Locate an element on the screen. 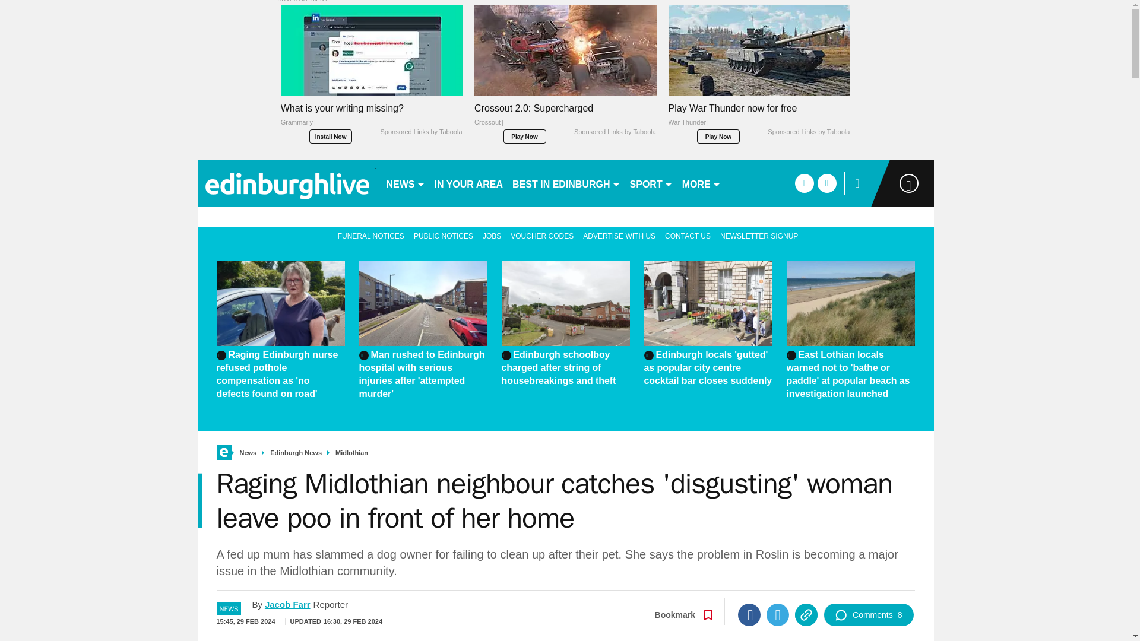 The height and width of the screenshot is (641, 1140). Play Now is located at coordinates (525, 137).